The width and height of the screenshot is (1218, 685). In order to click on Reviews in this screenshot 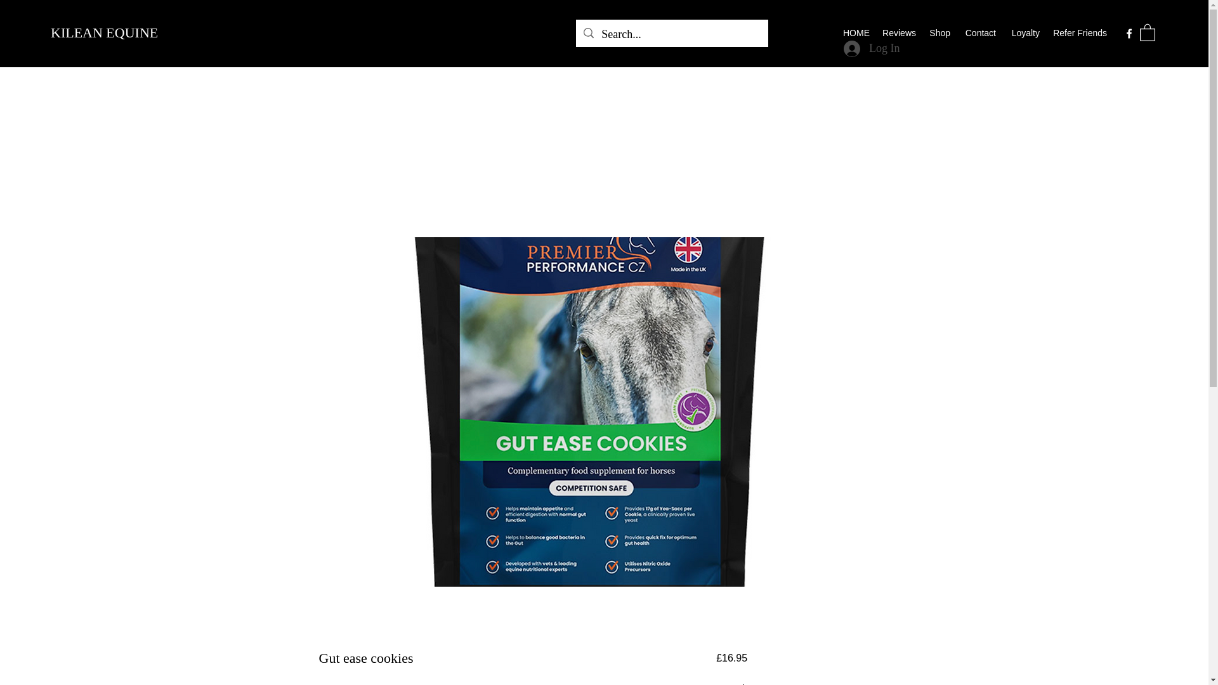, I will do `click(898, 32)`.